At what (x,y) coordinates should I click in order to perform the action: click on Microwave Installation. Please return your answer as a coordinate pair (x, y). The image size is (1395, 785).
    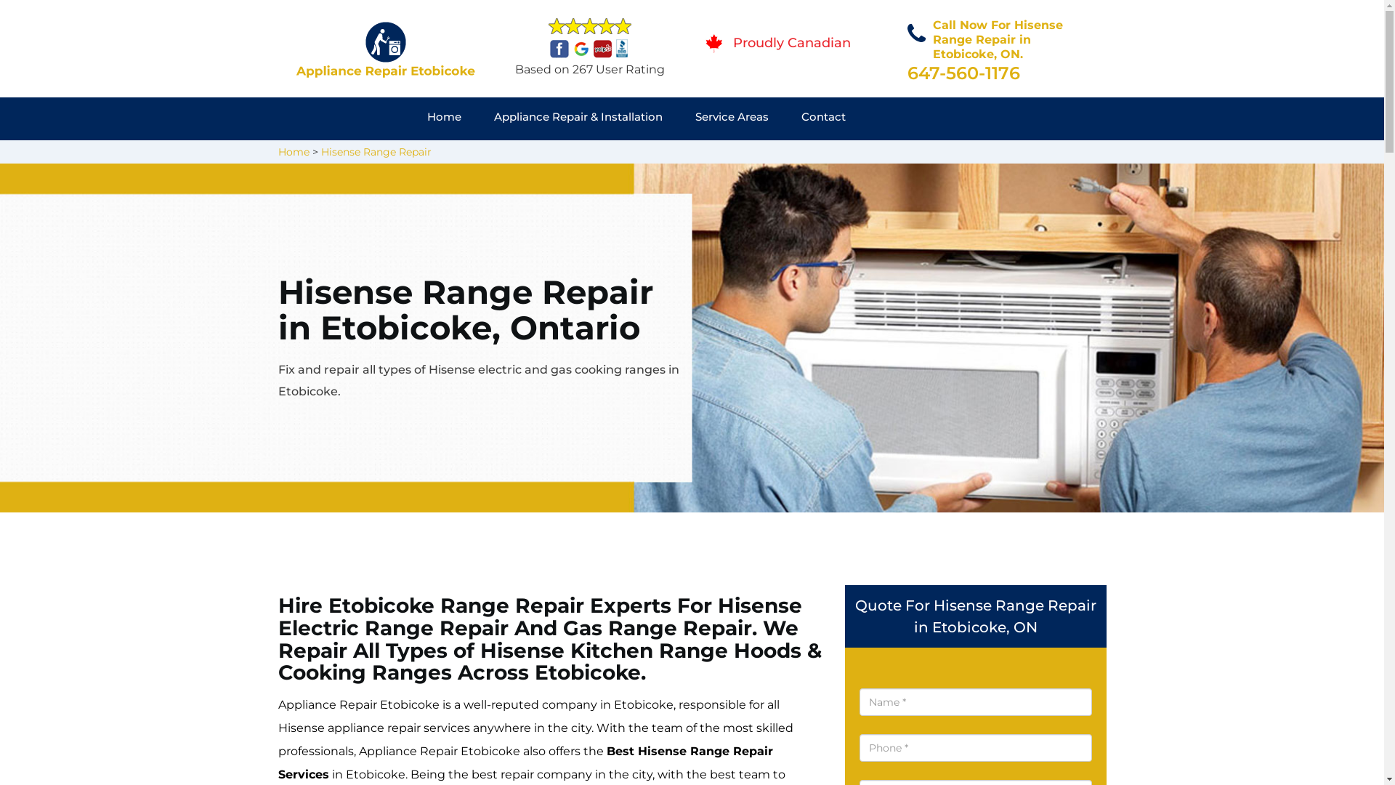
    Looking at the image, I should click on (790, 154).